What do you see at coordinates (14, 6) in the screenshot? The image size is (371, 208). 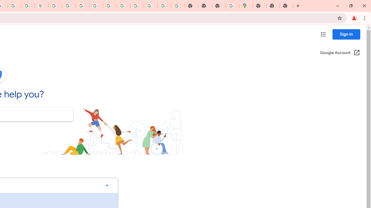 I see `Privacy Help Center - Policies Help` at bounding box center [14, 6].